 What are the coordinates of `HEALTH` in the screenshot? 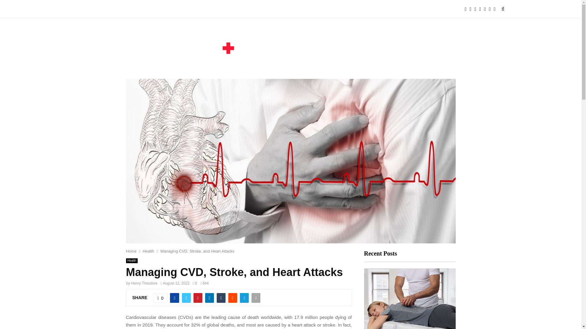 It's located at (154, 9).